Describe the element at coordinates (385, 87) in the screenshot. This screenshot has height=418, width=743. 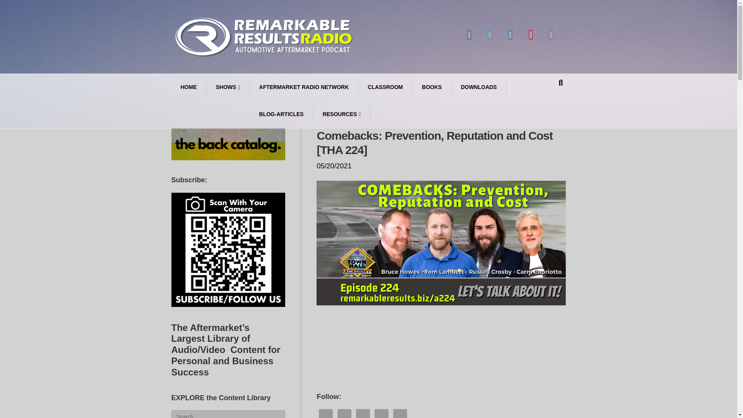
I see `CLASSROOM` at that location.